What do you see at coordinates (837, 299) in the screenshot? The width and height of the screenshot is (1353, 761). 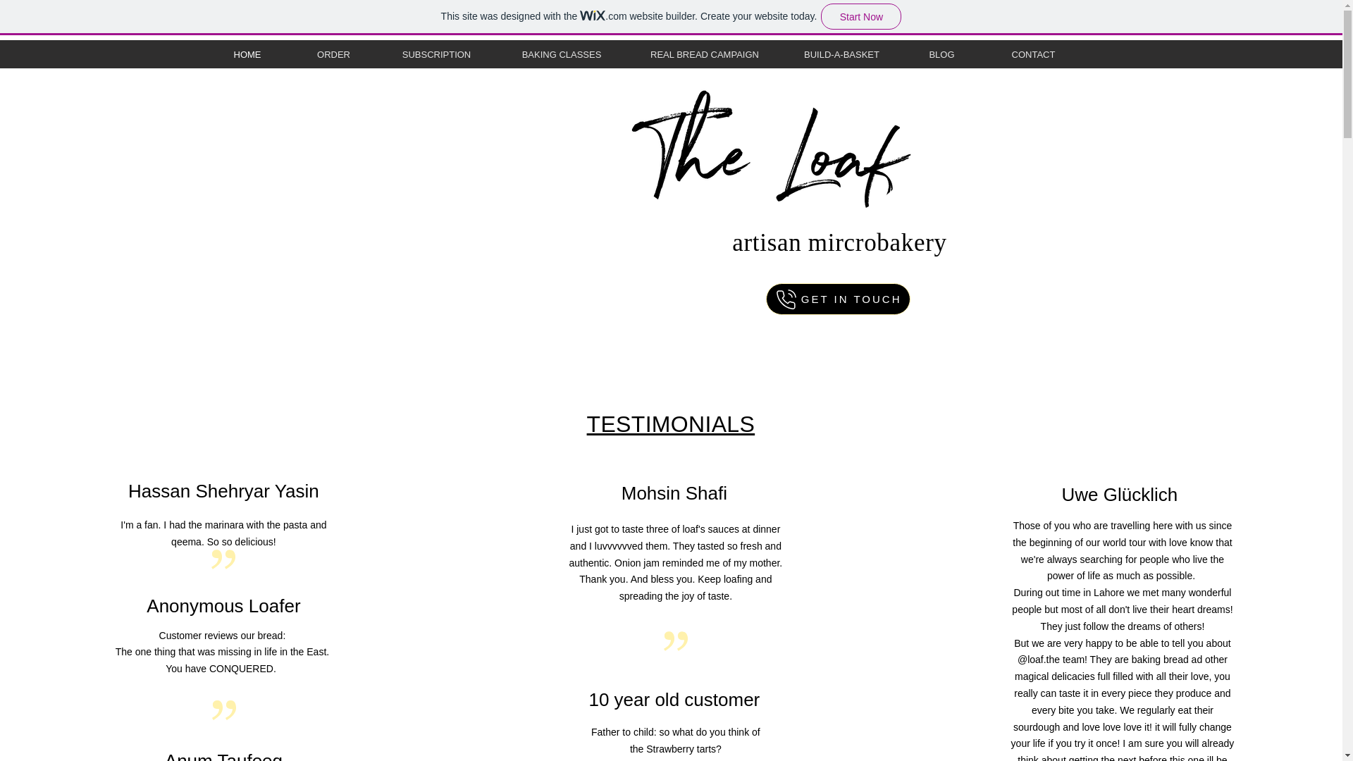 I see `GET IN TOUCH` at bounding box center [837, 299].